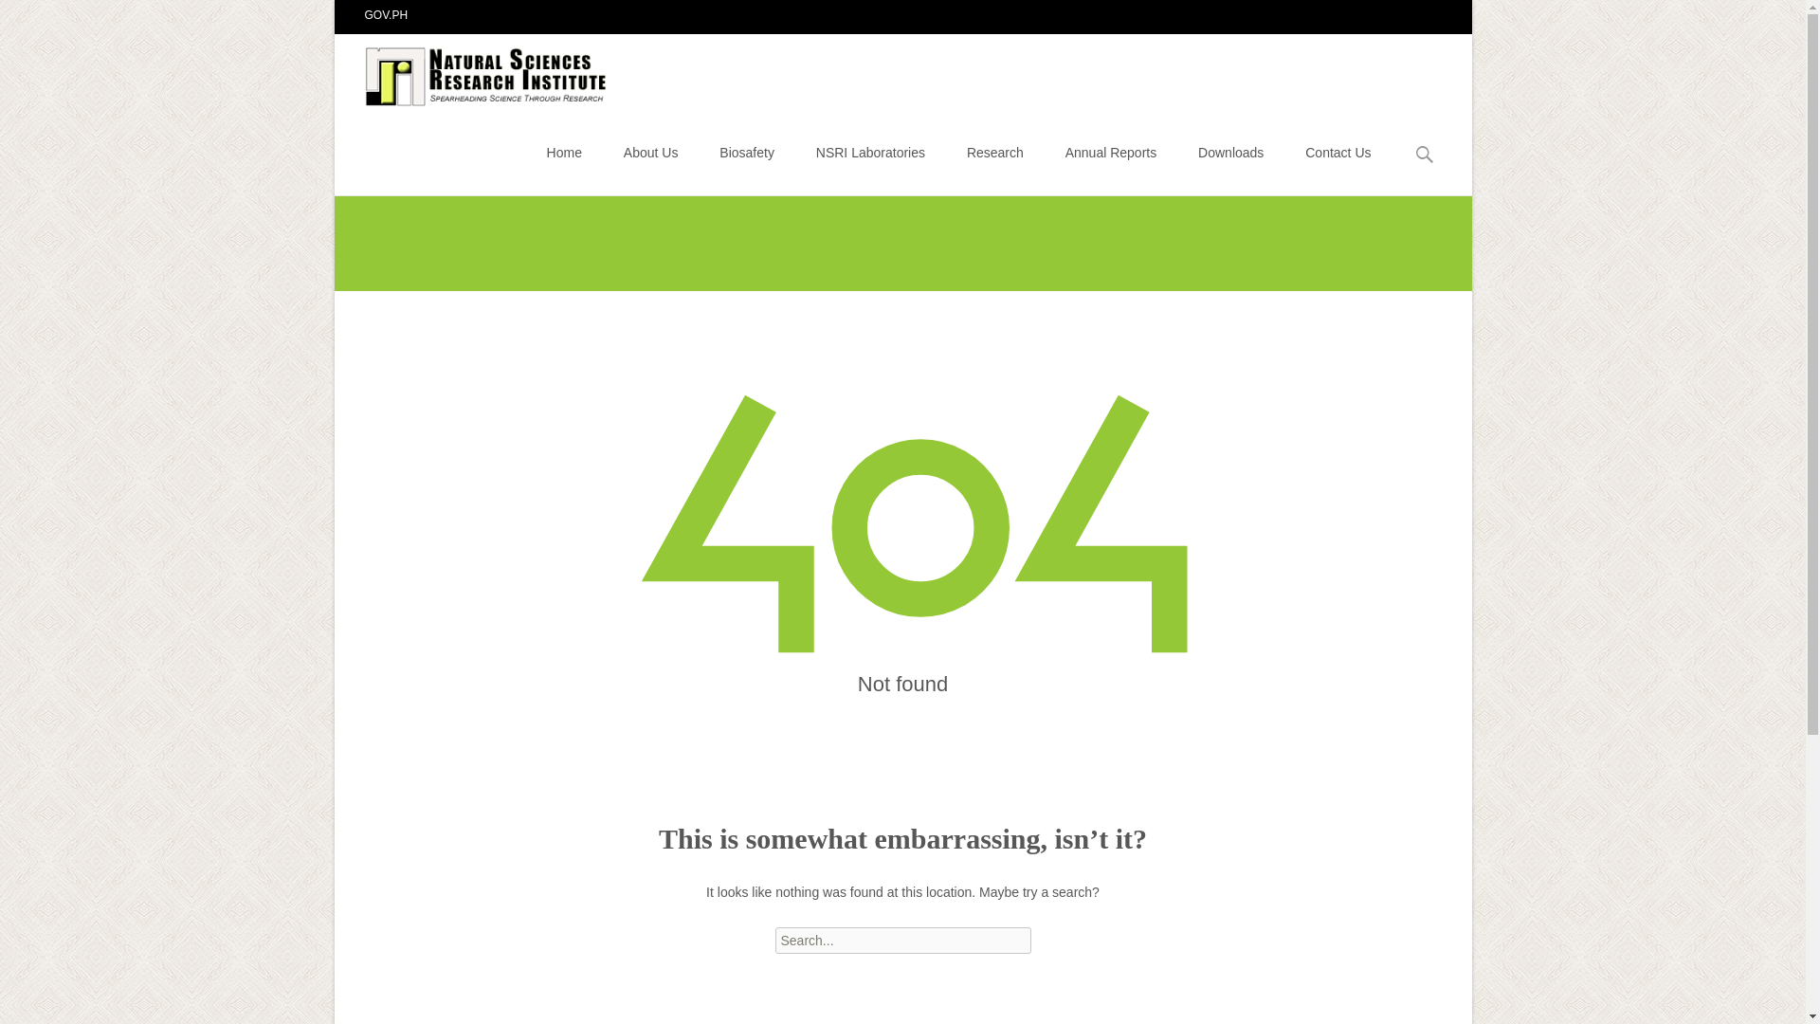 The height and width of the screenshot is (1024, 1820). Describe the element at coordinates (23, 17) in the screenshot. I see `Search` at that location.